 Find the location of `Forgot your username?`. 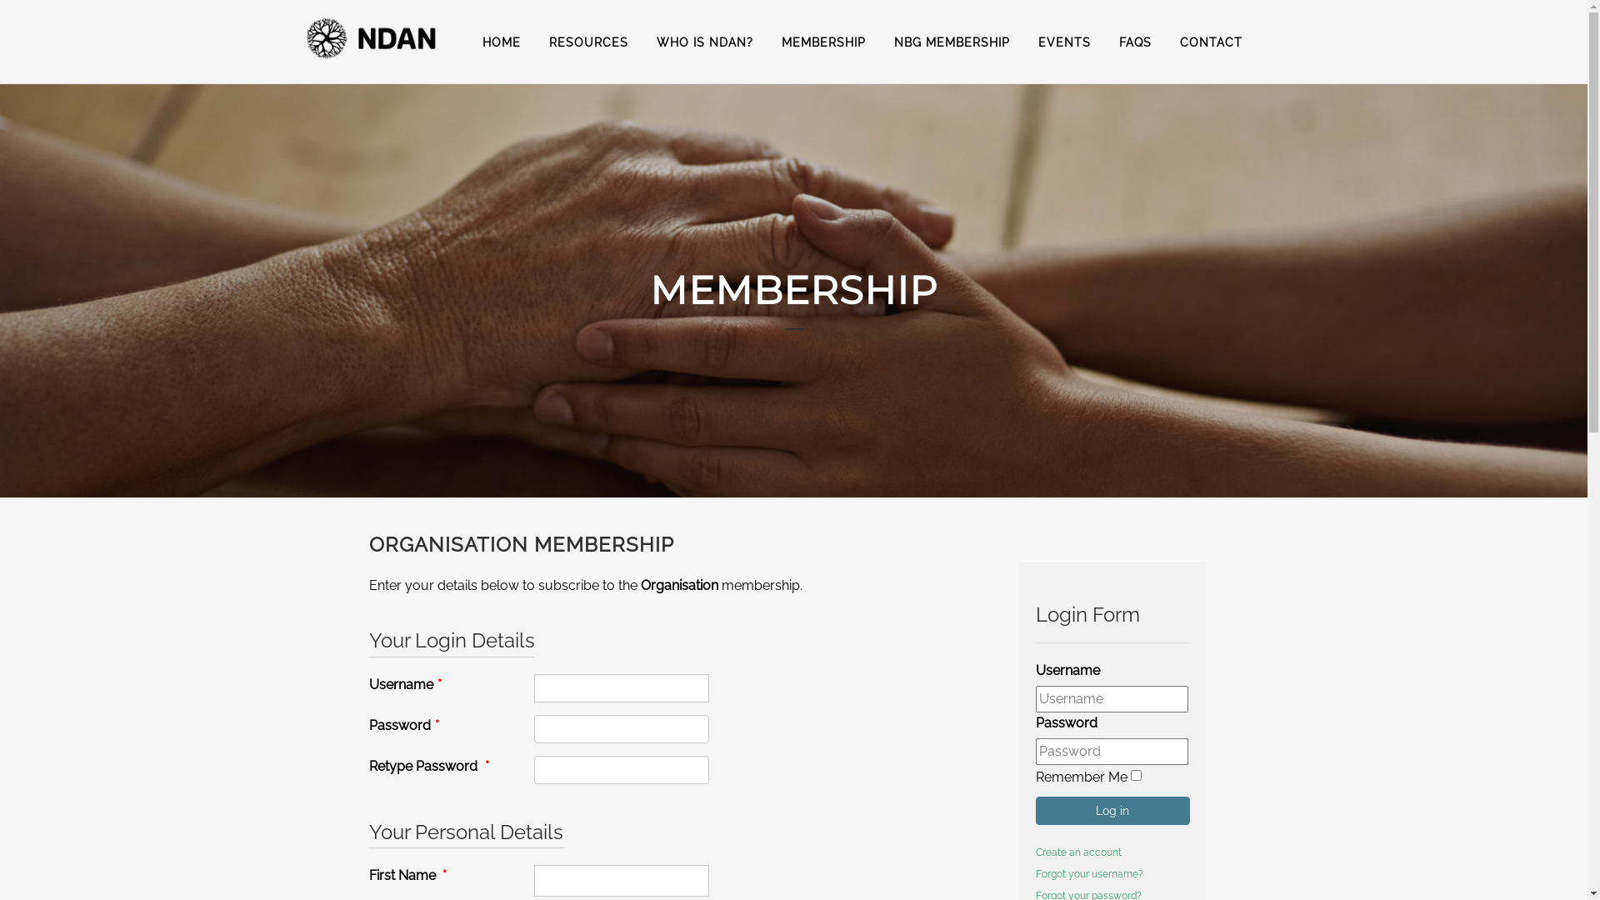

Forgot your username? is located at coordinates (1088, 874).